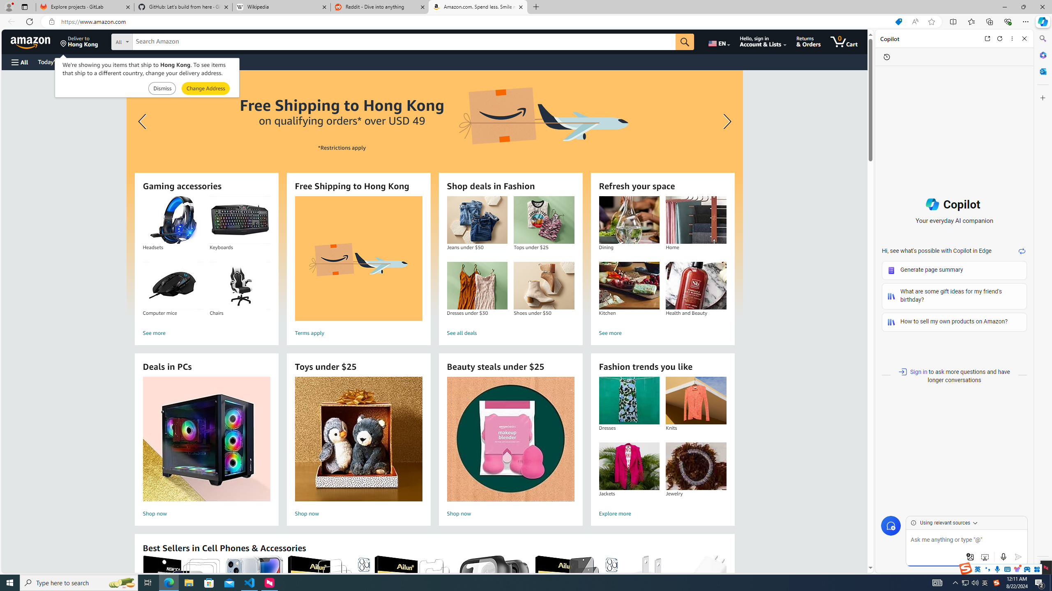  Describe the element at coordinates (148, 62) in the screenshot. I see `Registry` at that location.